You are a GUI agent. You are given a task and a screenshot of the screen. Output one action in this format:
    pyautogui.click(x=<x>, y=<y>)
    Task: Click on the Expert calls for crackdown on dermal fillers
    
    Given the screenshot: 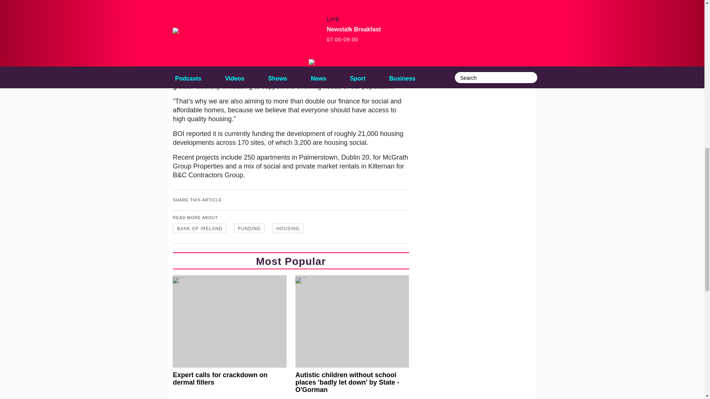 What is the action you would take?
    pyautogui.click(x=229, y=331)
    